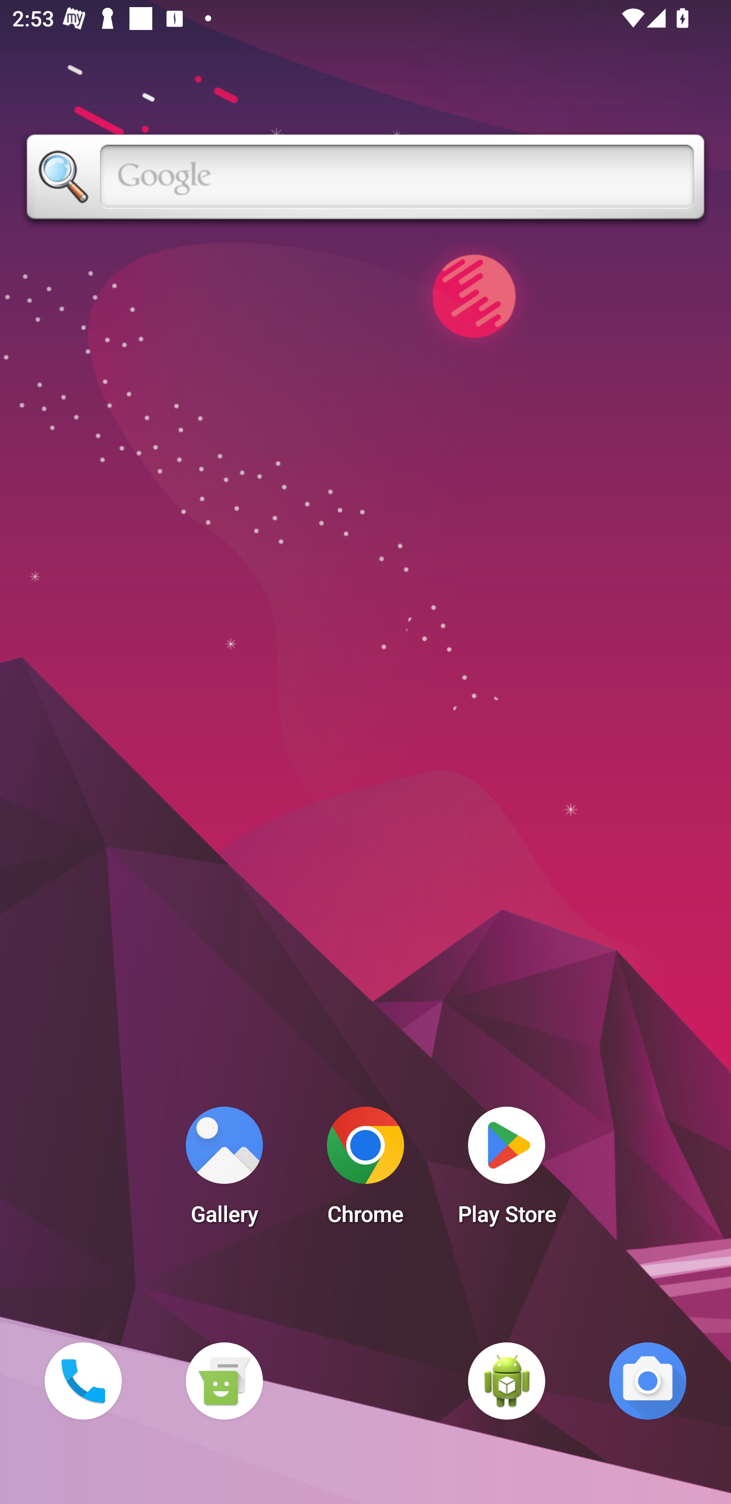  I want to click on Gallery, so click(224, 1171).